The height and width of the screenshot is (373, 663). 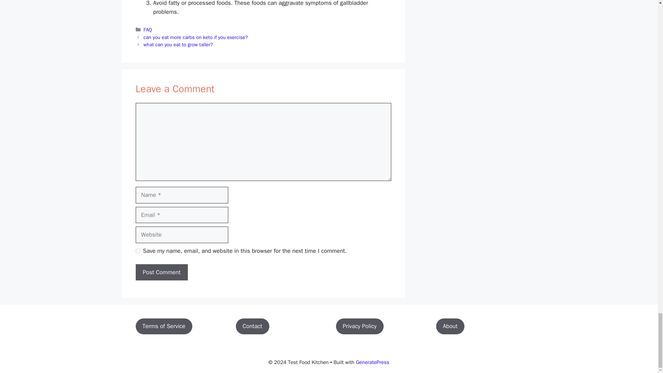 I want to click on About, so click(x=450, y=326).